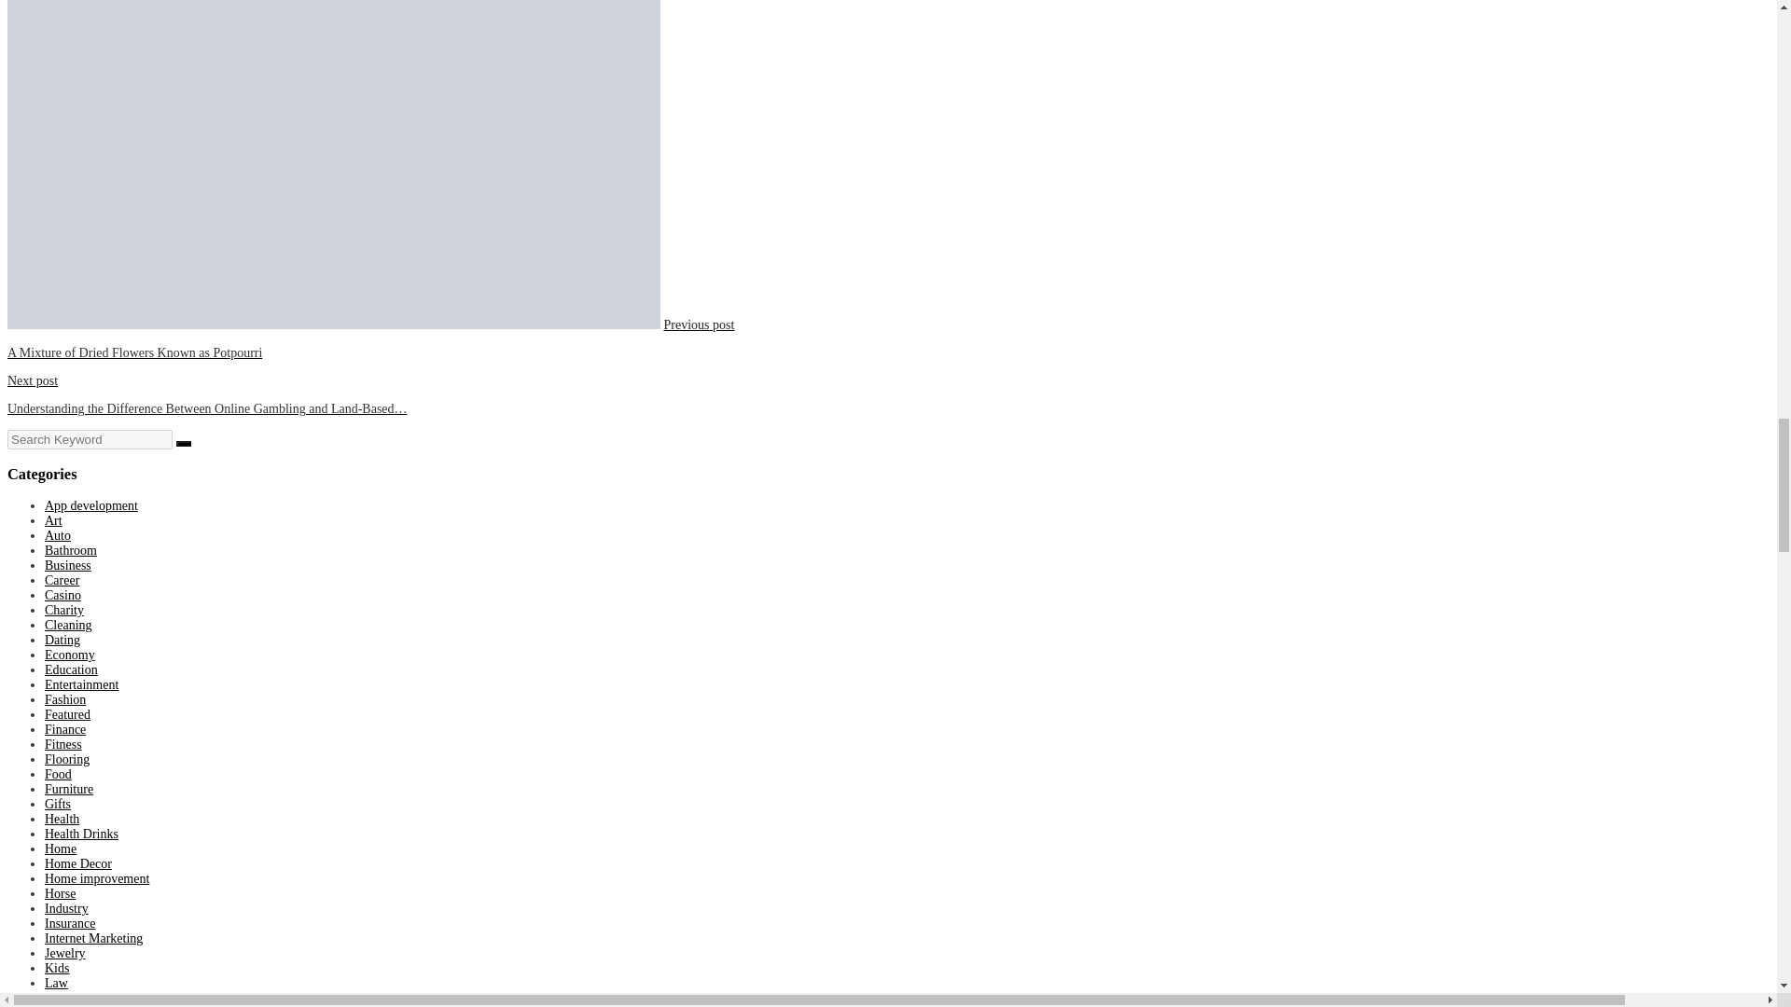 This screenshot has height=1007, width=1791. I want to click on Auto, so click(58, 535).